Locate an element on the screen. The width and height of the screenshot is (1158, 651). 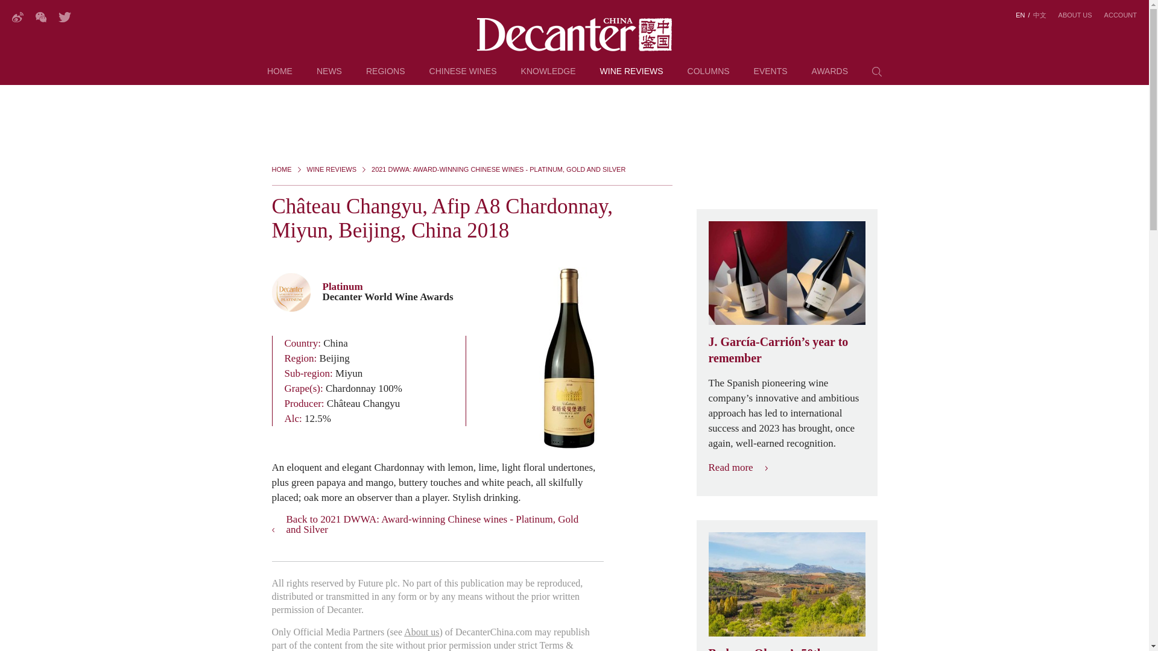
REGIONS is located at coordinates (385, 76).